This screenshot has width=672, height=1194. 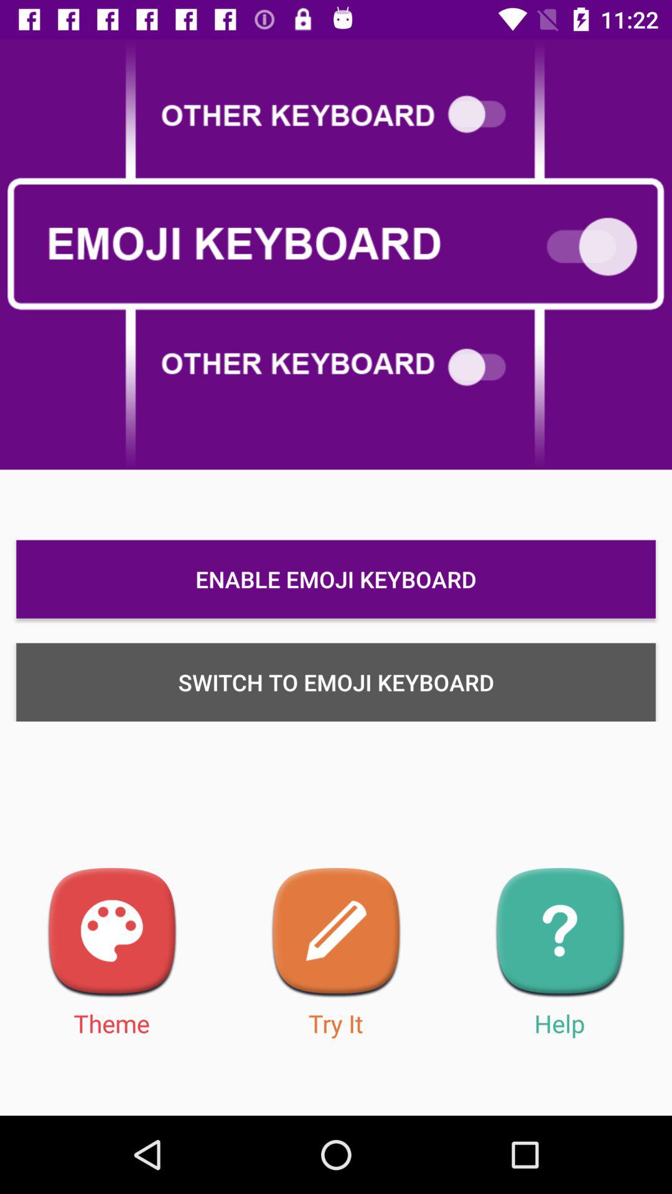 I want to click on edit text, so click(x=336, y=933).